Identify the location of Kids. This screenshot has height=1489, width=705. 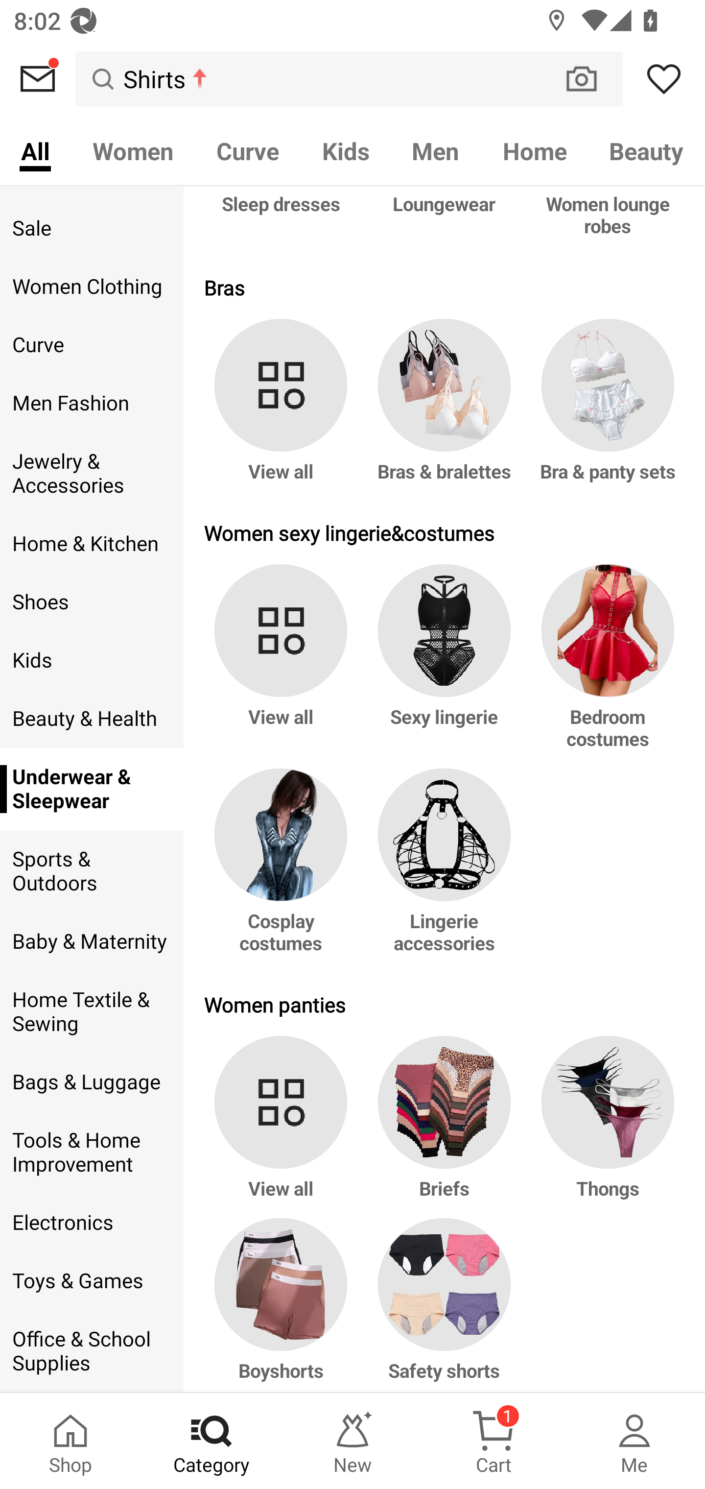
(92, 660).